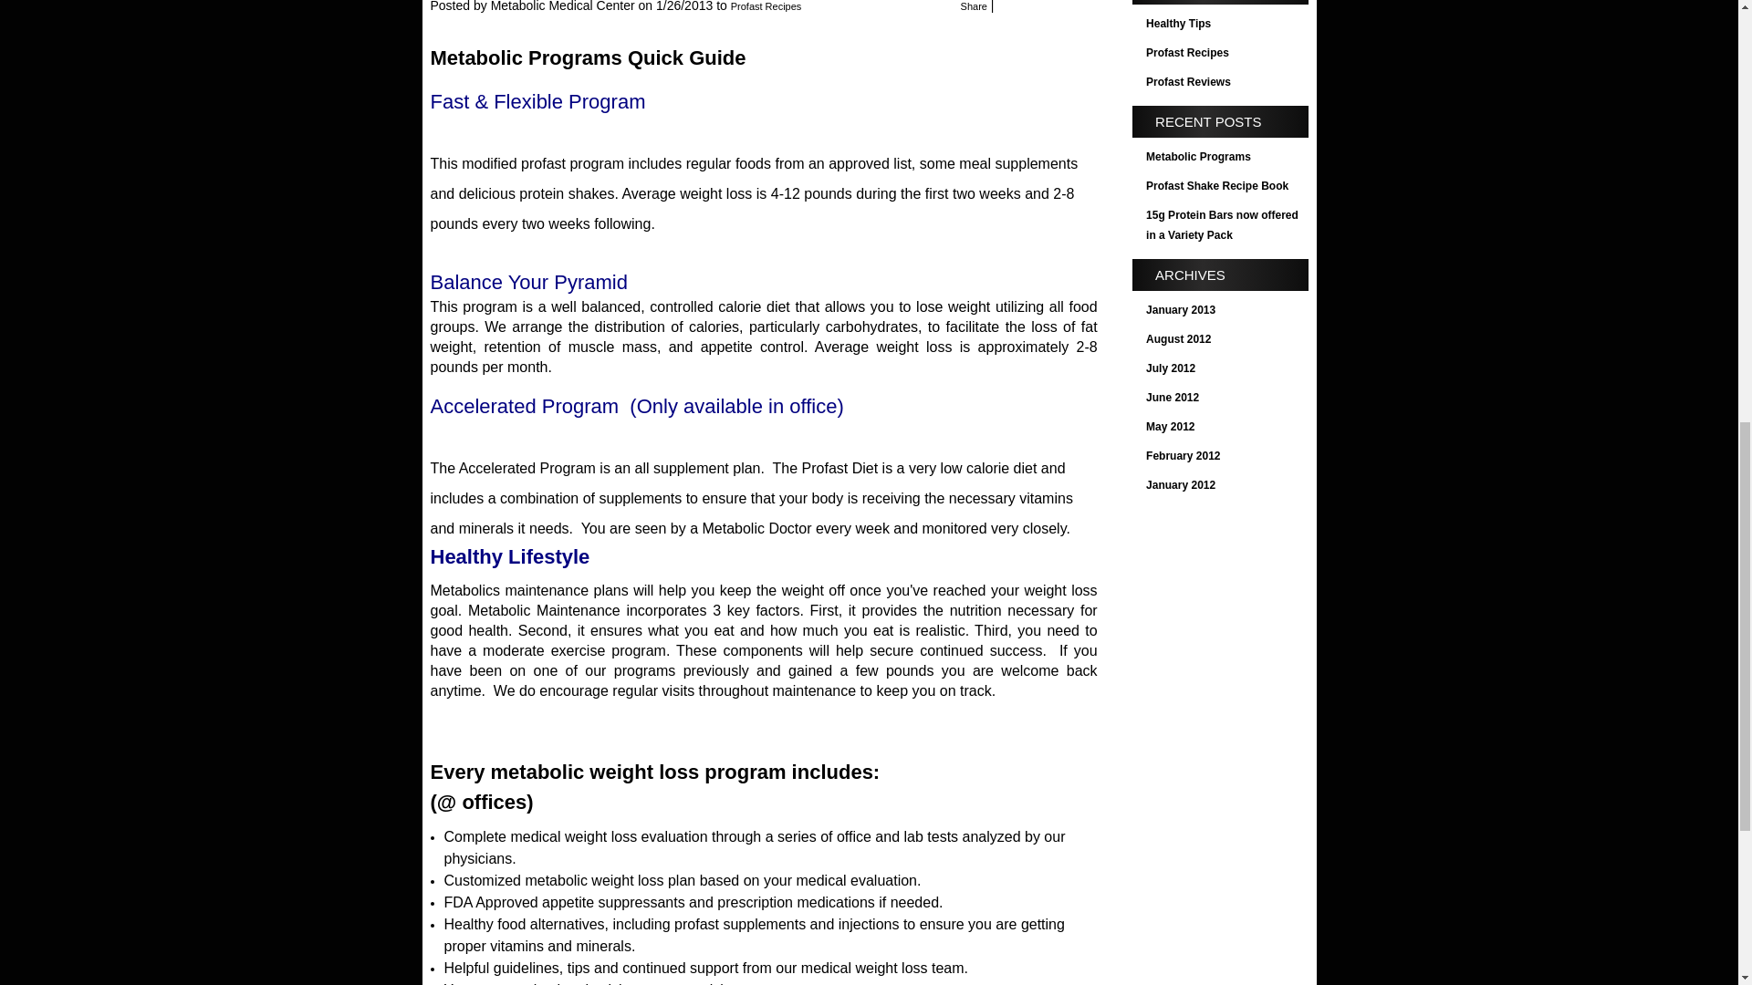 The width and height of the screenshot is (1752, 985). What do you see at coordinates (1226, 53) in the screenshot?
I see `Profast Recipes` at bounding box center [1226, 53].